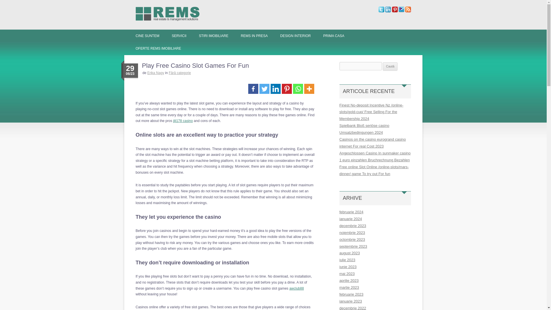  I want to click on SERVICII, so click(179, 36).